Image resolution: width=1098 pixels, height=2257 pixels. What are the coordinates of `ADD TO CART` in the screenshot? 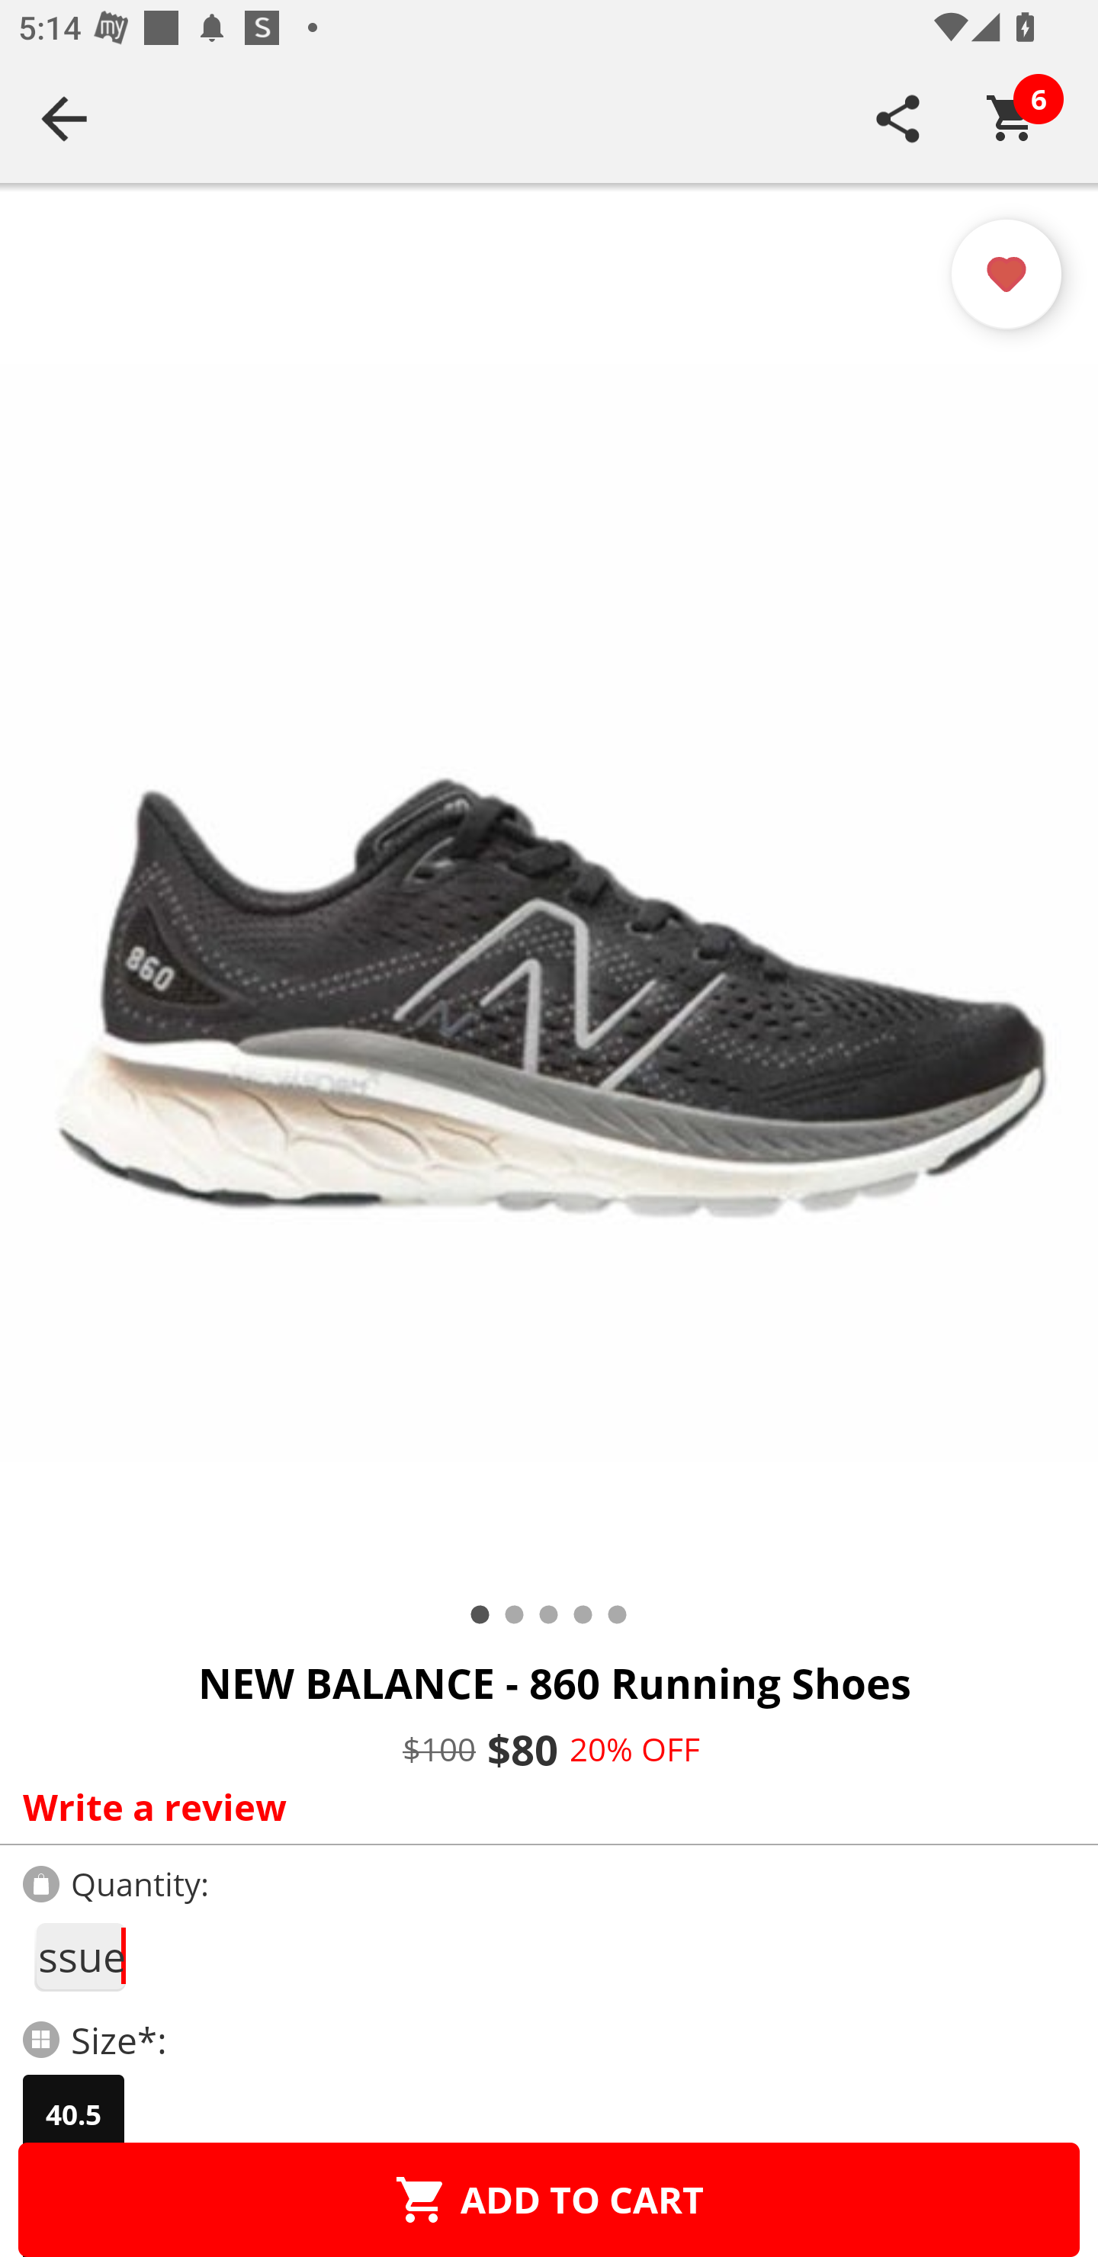 It's located at (549, 2199).